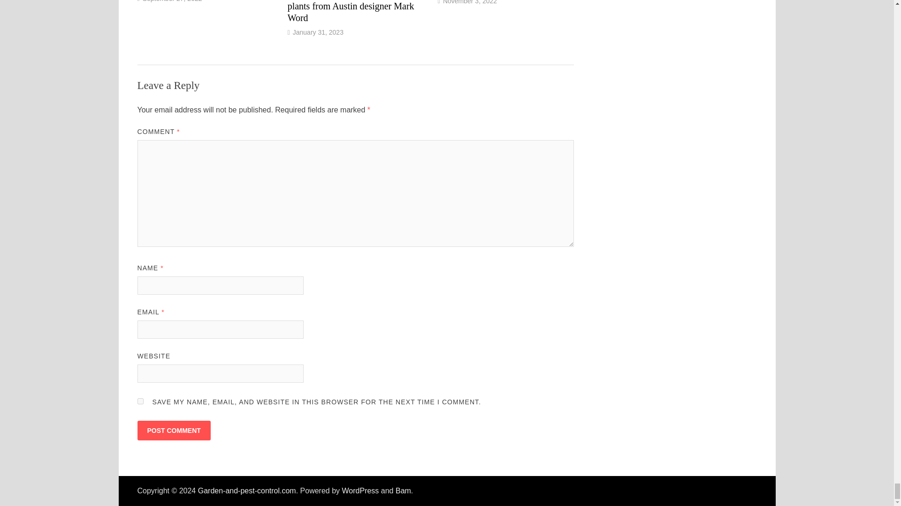 The height and width of the screenshot is (506, 901). What do you see at coordinates (173, 430) in the screenshot?
I see `Post Comment` at bounding box center [173, 430].